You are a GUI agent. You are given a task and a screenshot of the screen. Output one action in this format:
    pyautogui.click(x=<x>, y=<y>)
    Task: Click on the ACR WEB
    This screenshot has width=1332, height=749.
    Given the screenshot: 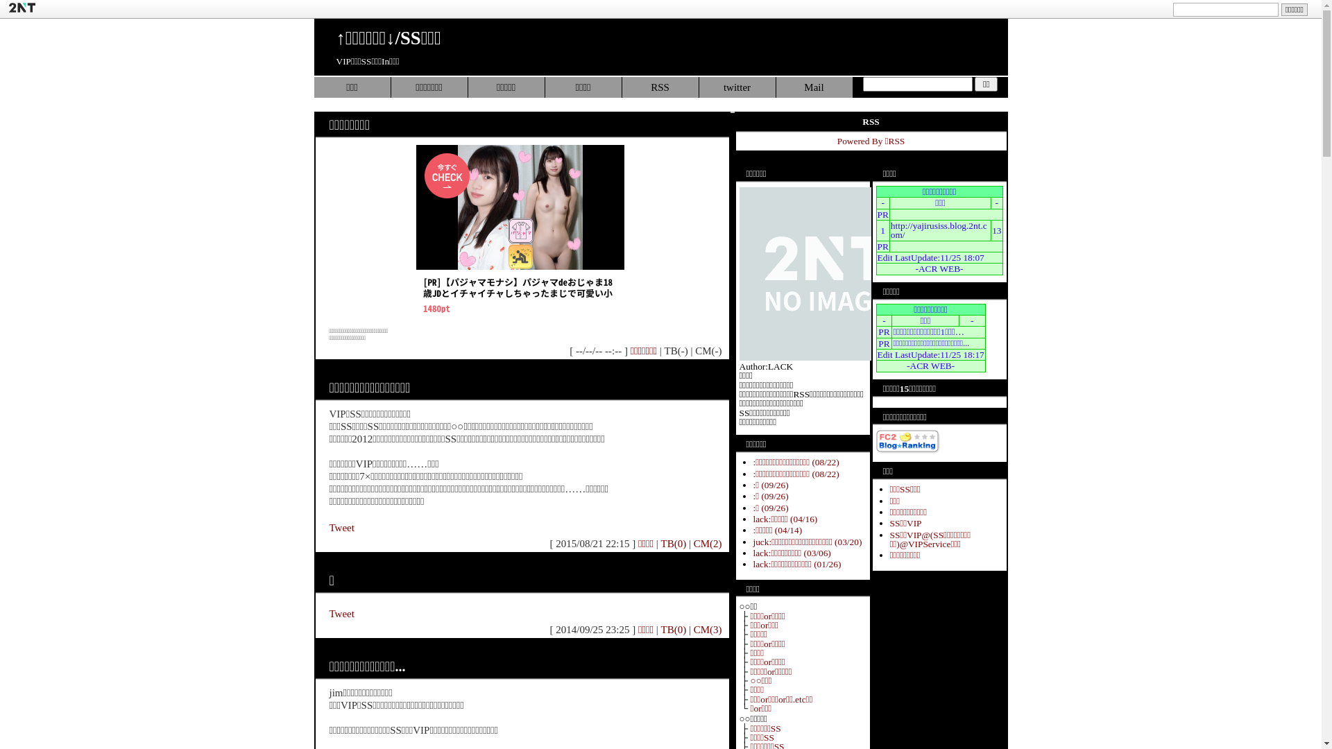 What is the action you would take?
    pyautogui.click(x=939, y=269)
    